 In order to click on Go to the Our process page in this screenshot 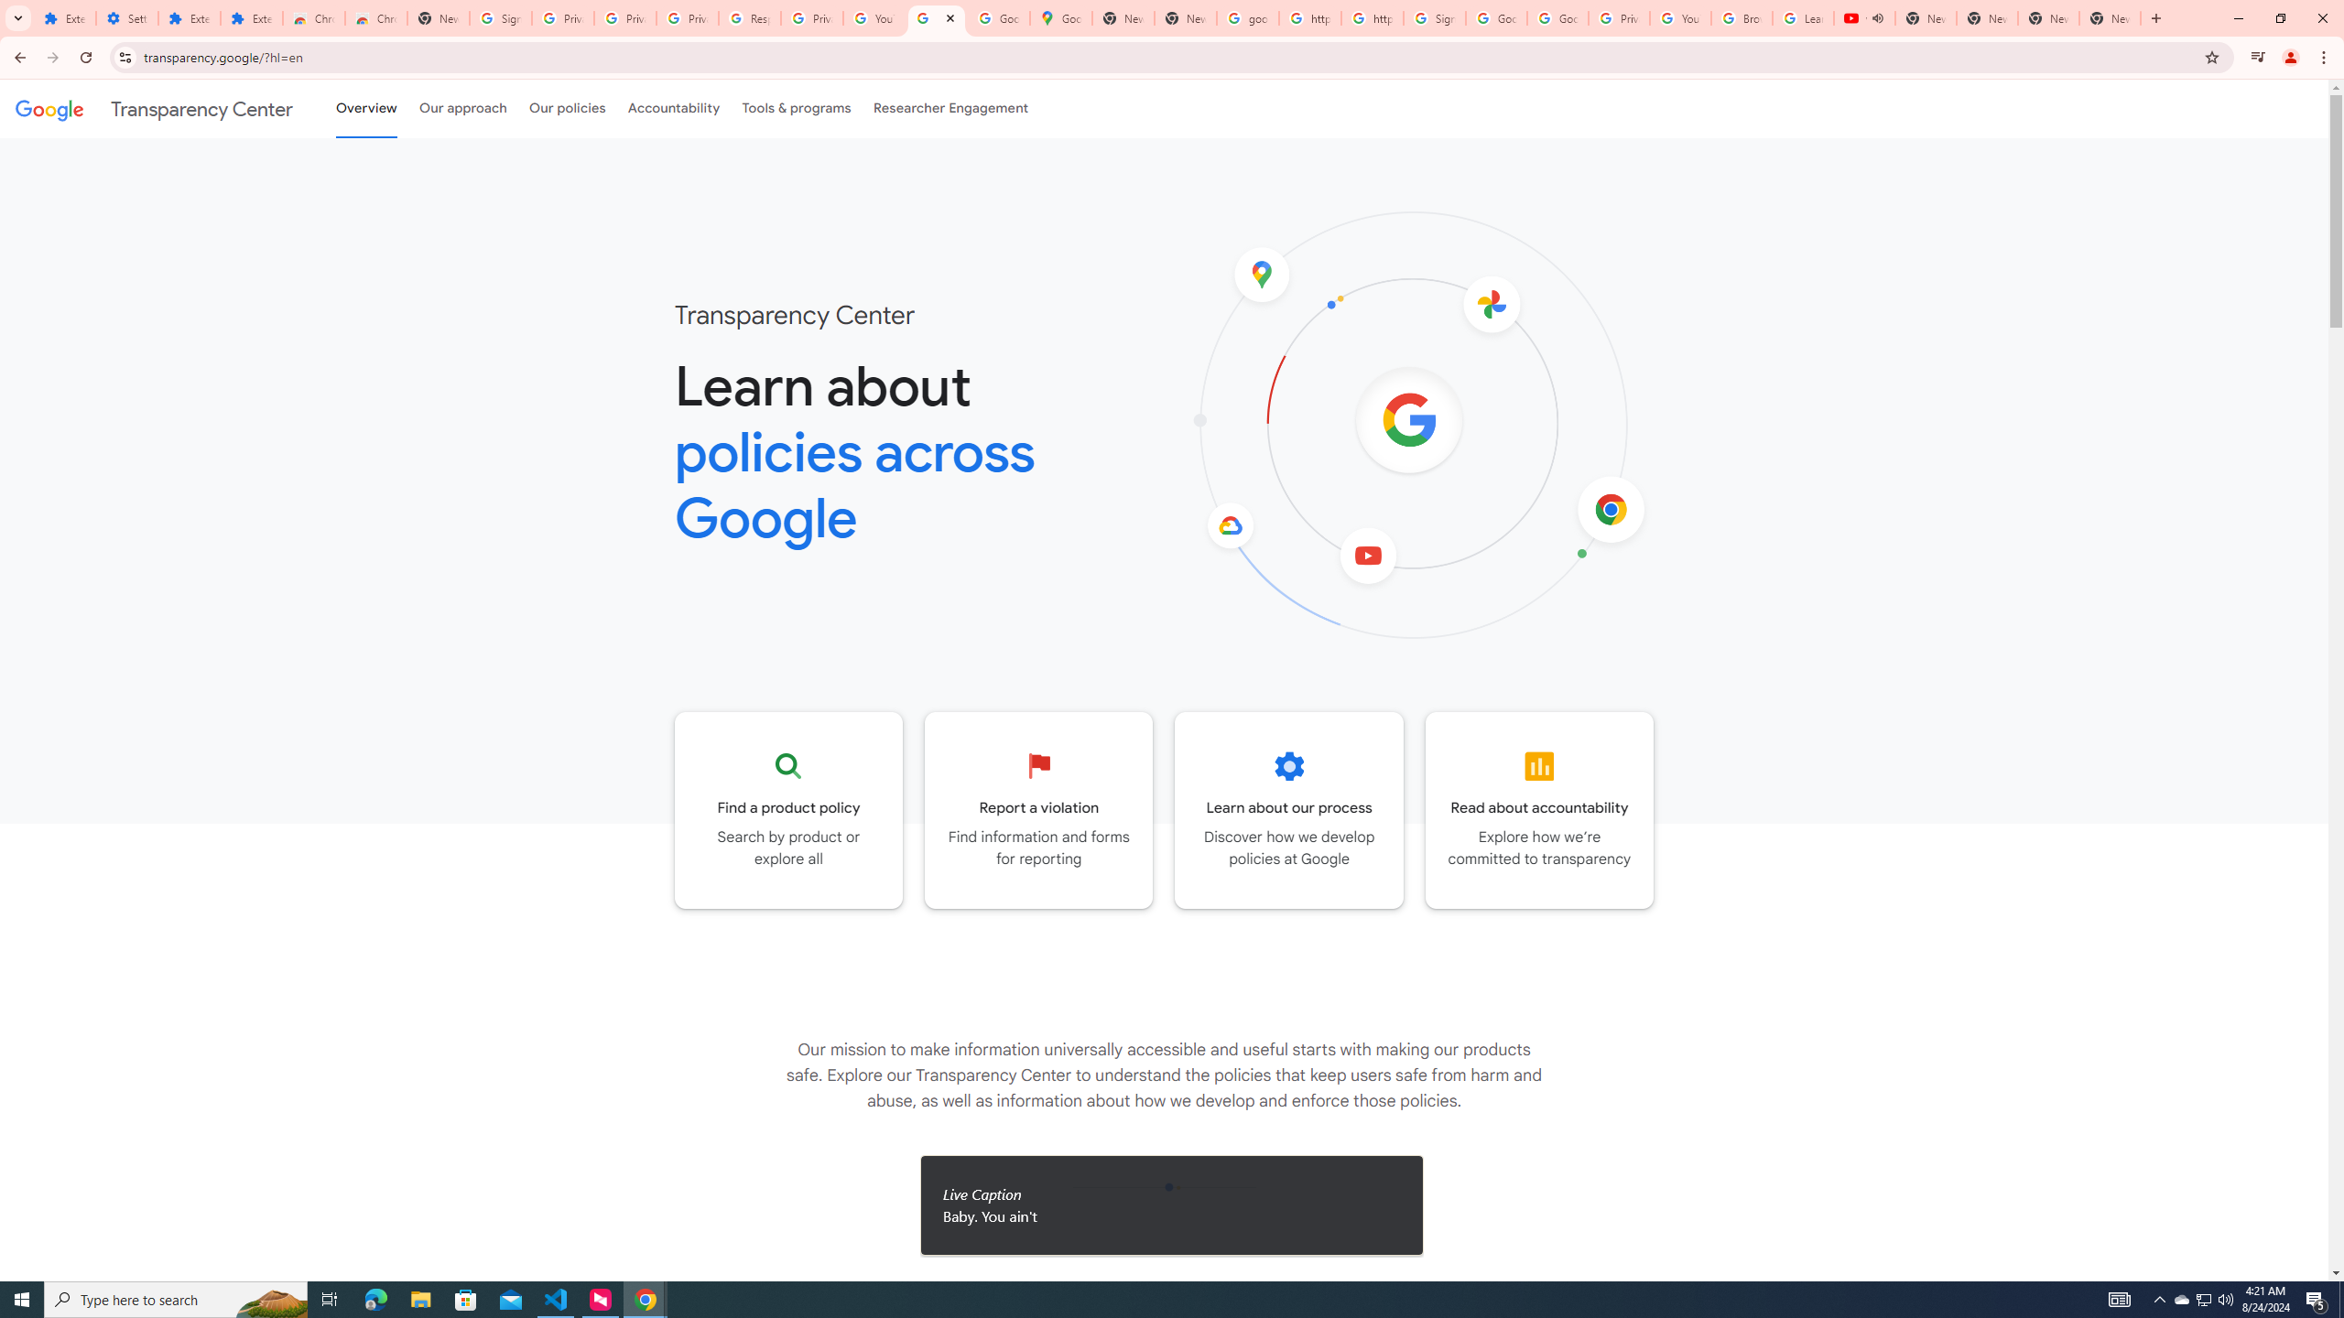, I will do `click(1289, 810)`.